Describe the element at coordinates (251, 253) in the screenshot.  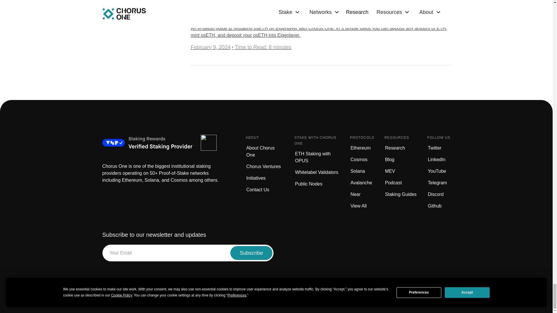
I see `Subscribe` at that location.